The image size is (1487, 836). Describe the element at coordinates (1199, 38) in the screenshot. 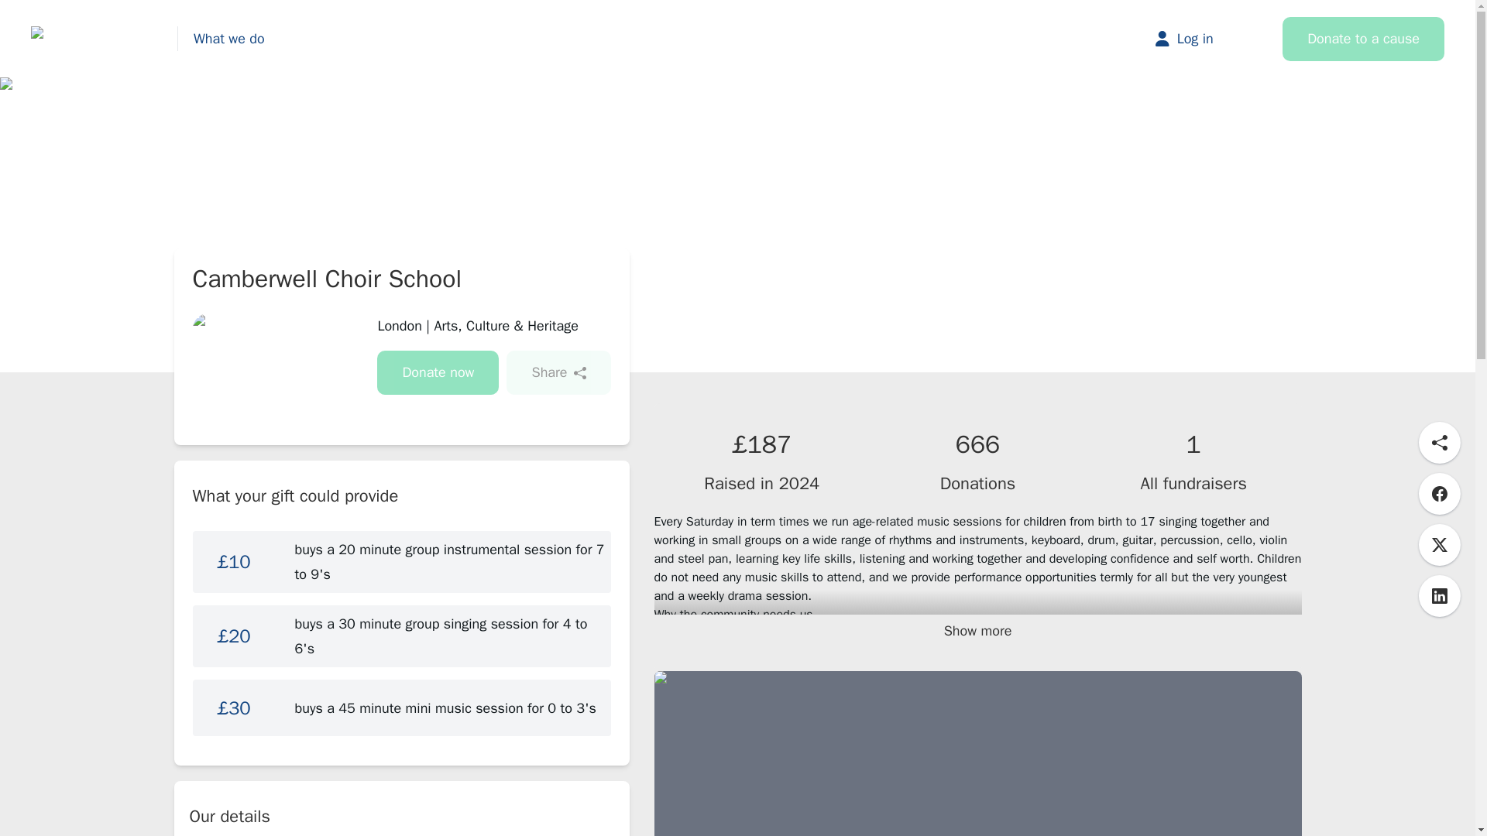

I see `Log in` at that location.